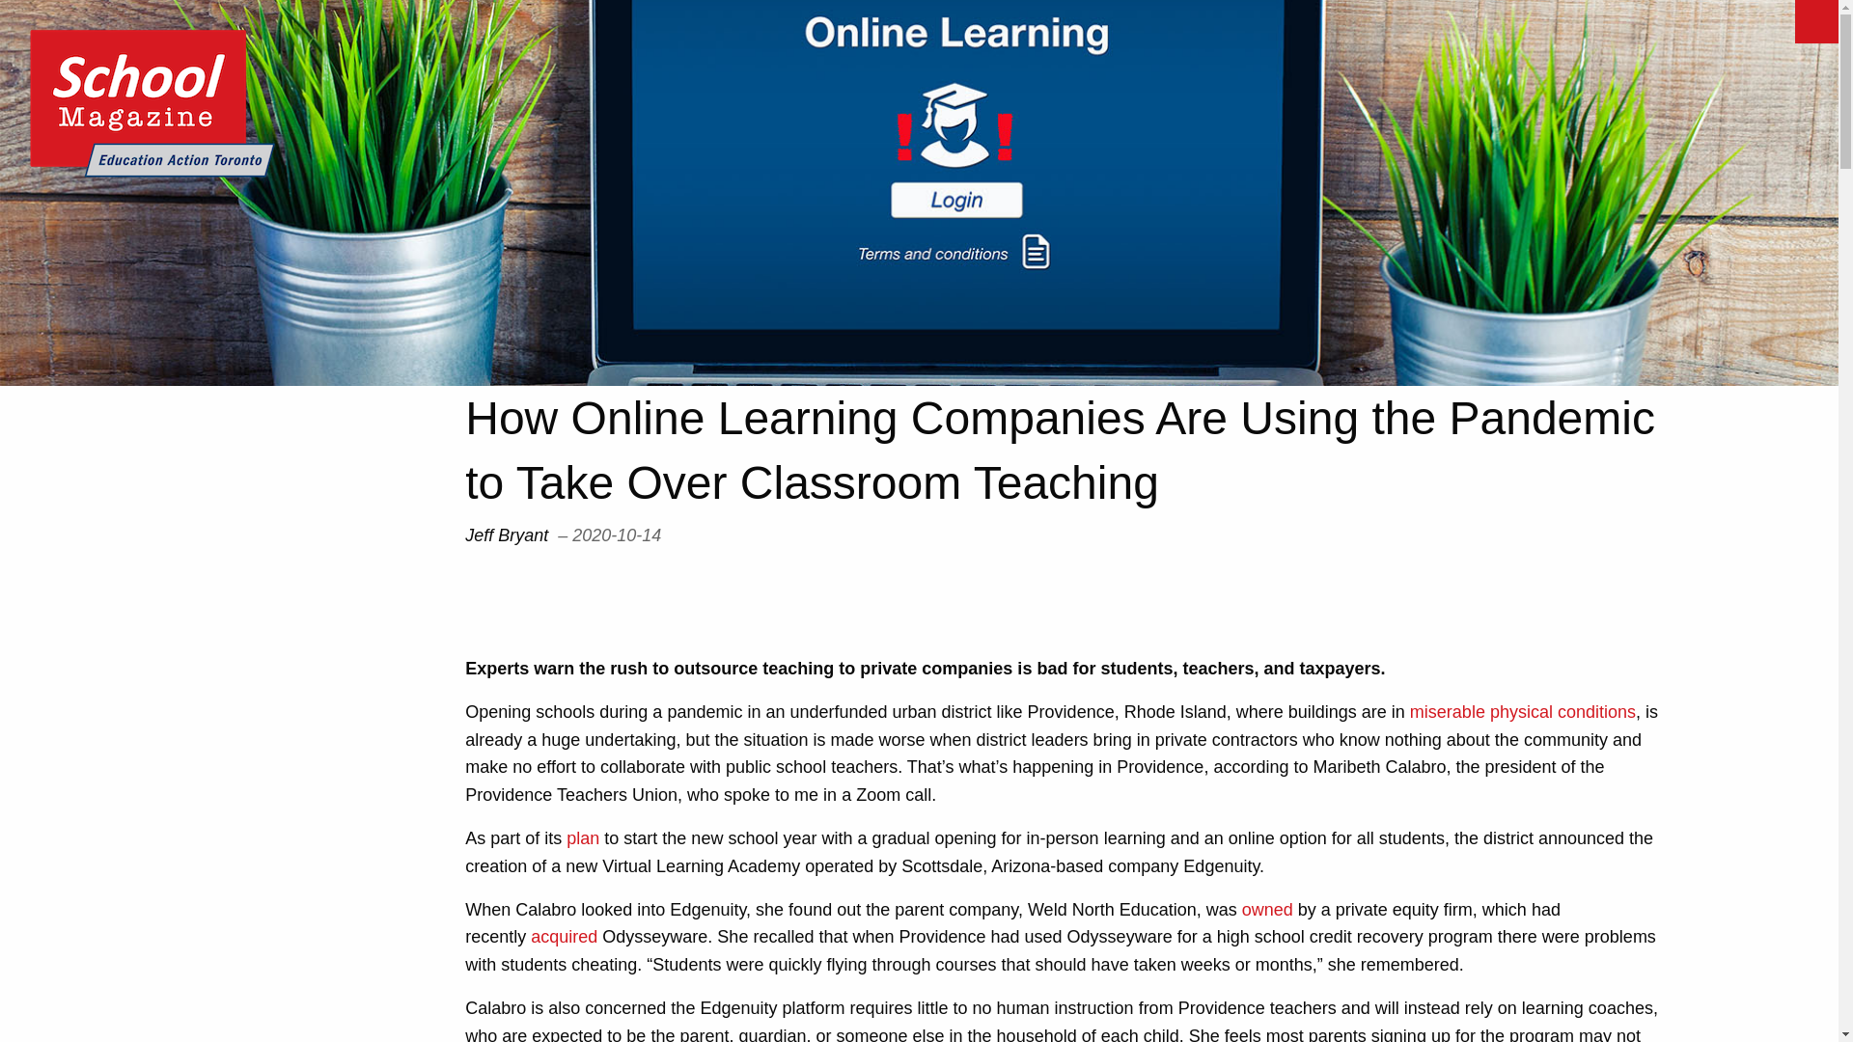  I want to click on plan, so click(583, 837).